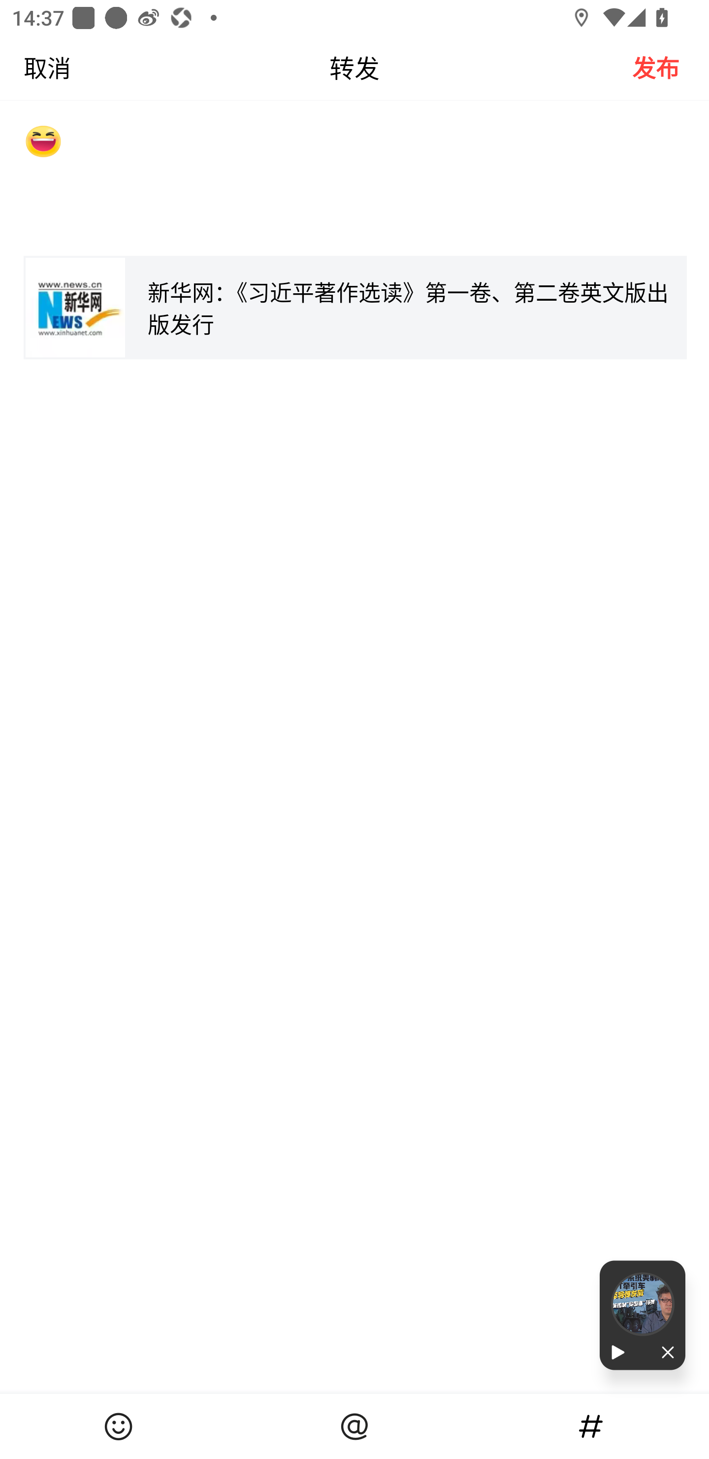  What do you see at coordinates (35, 67) in the screenshot?
I see `取消` at bounding box center [35, 67].